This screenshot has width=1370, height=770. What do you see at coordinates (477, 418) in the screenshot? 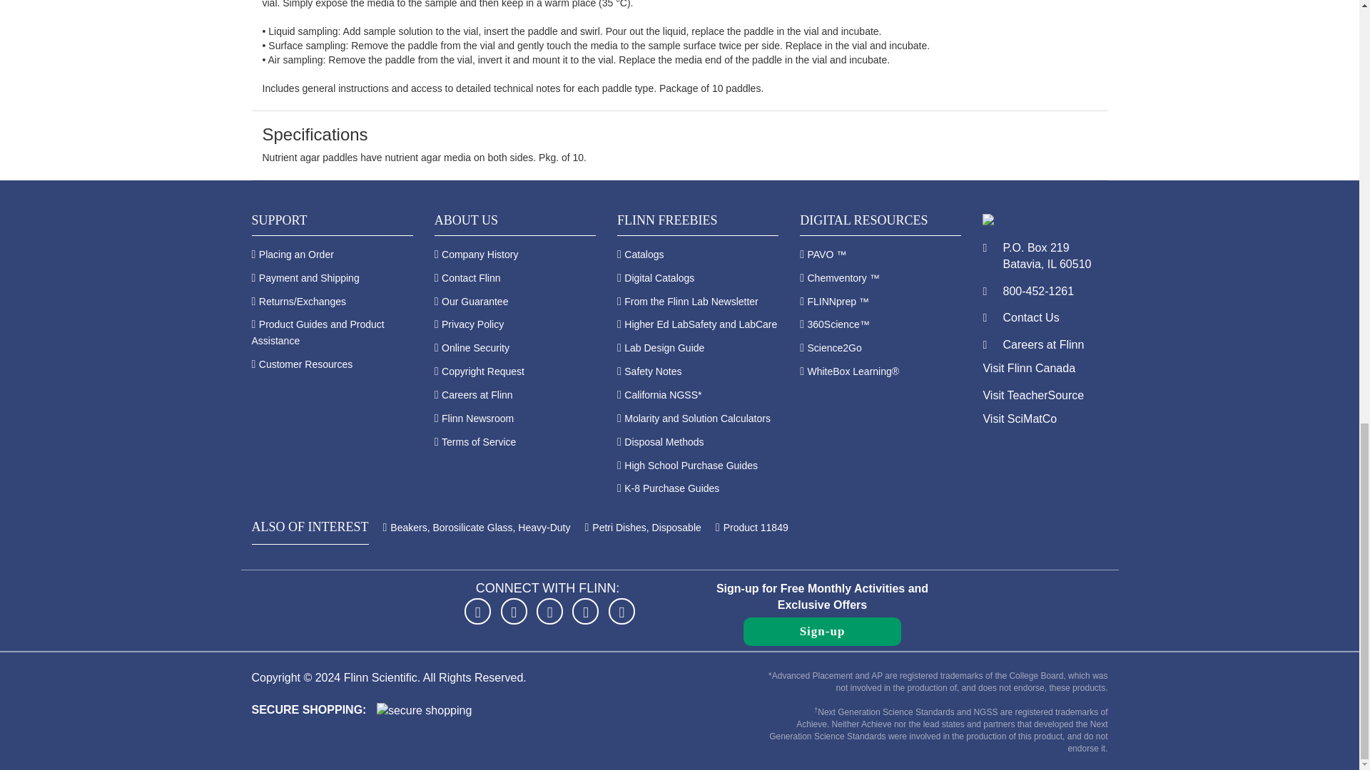
I see `Flinn Newsroom` at bounding box center [477, 418].